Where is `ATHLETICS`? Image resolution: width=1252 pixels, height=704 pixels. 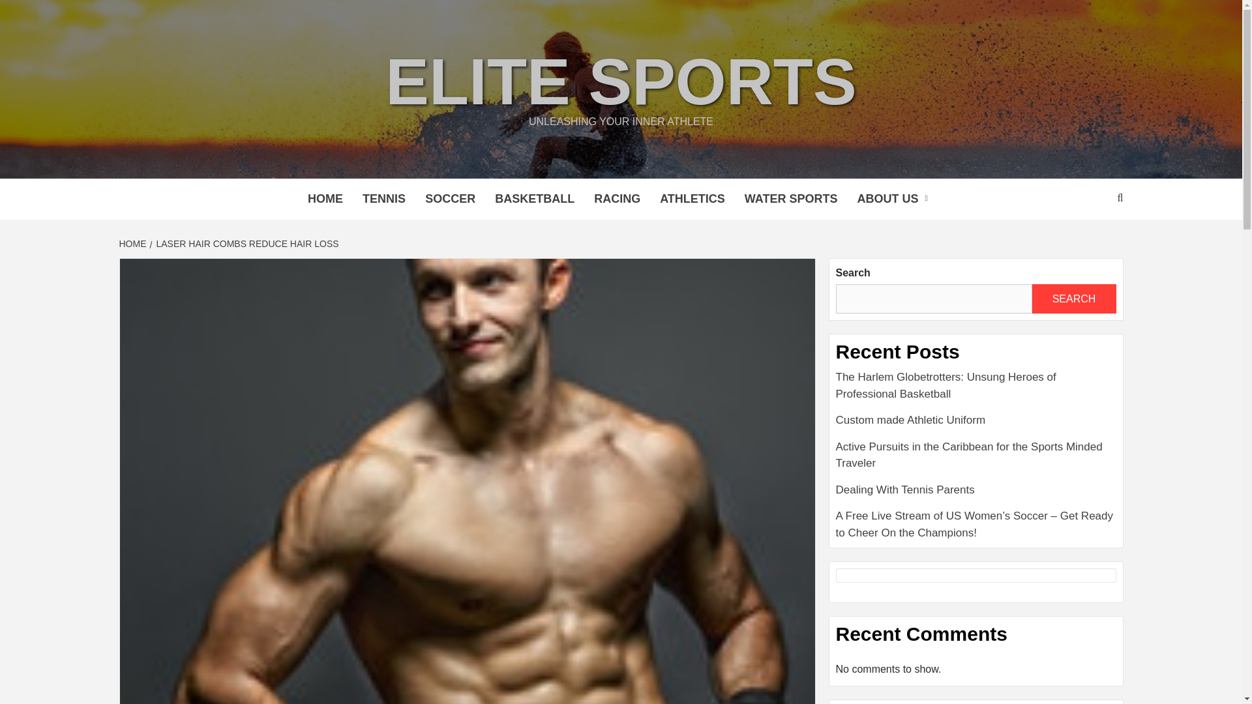
ATHLETICS is located at coordinates (693, 199).